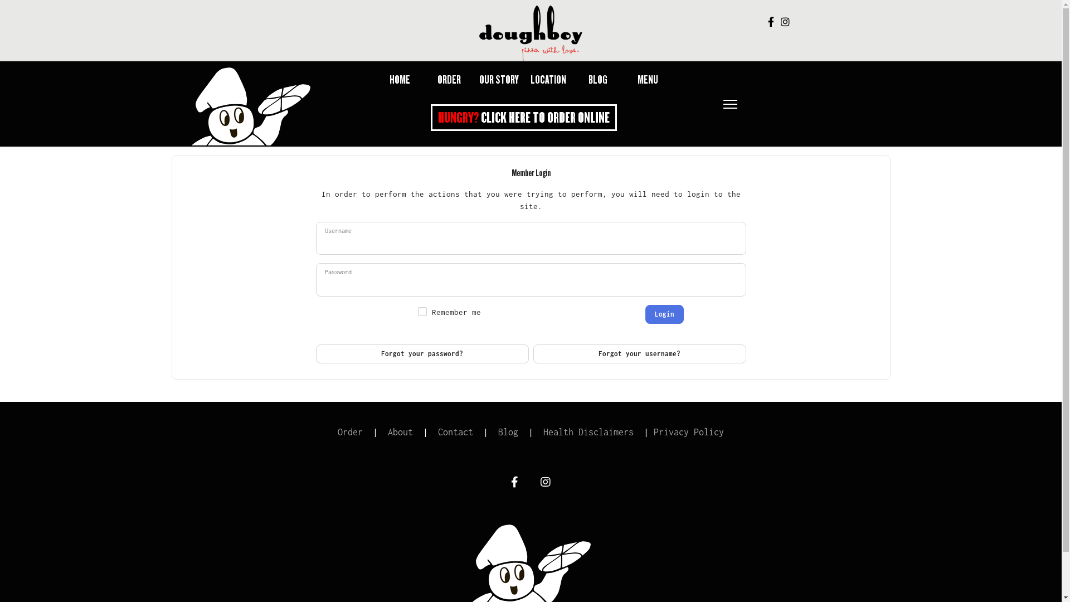 This screenshot has width=1070, height=602. I want to click on ORDER, so click(449, 81).